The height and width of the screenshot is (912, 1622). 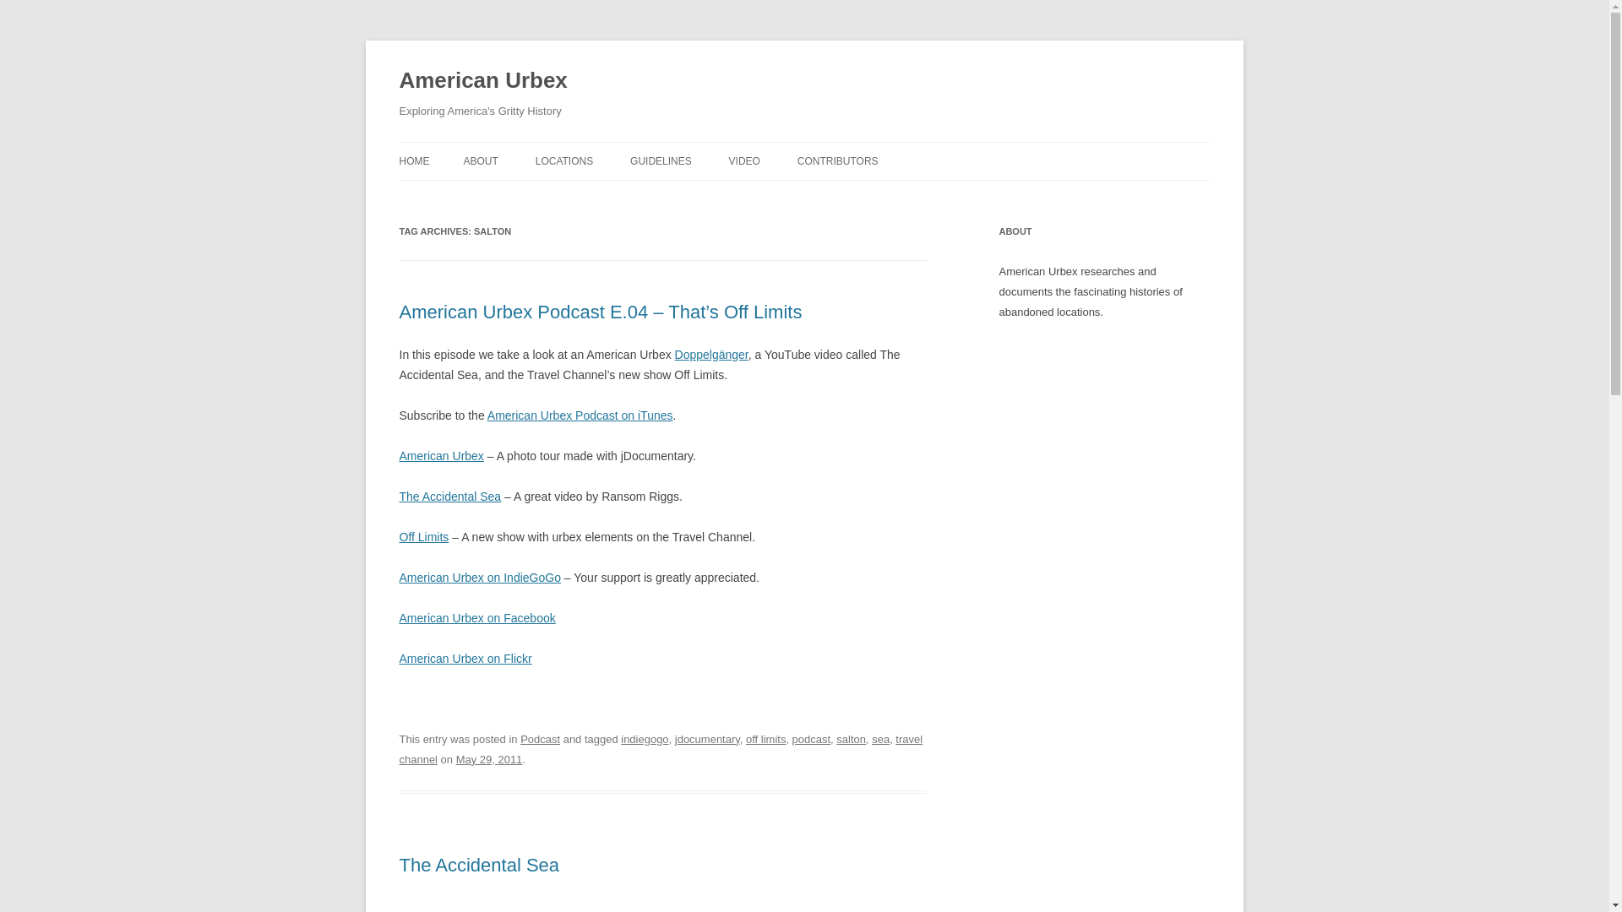 I want to click on podcast, so click(x=811, y=740).